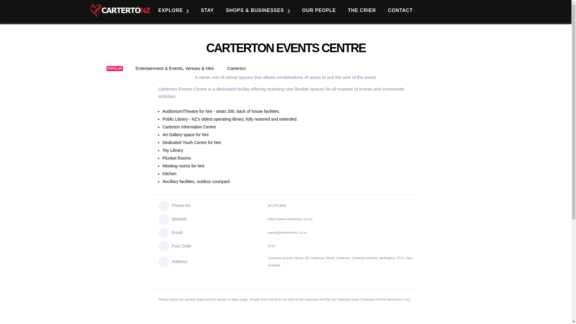 This screenshot has height=324, width=576. I want to click on EXPLORE, so click(173, 11).